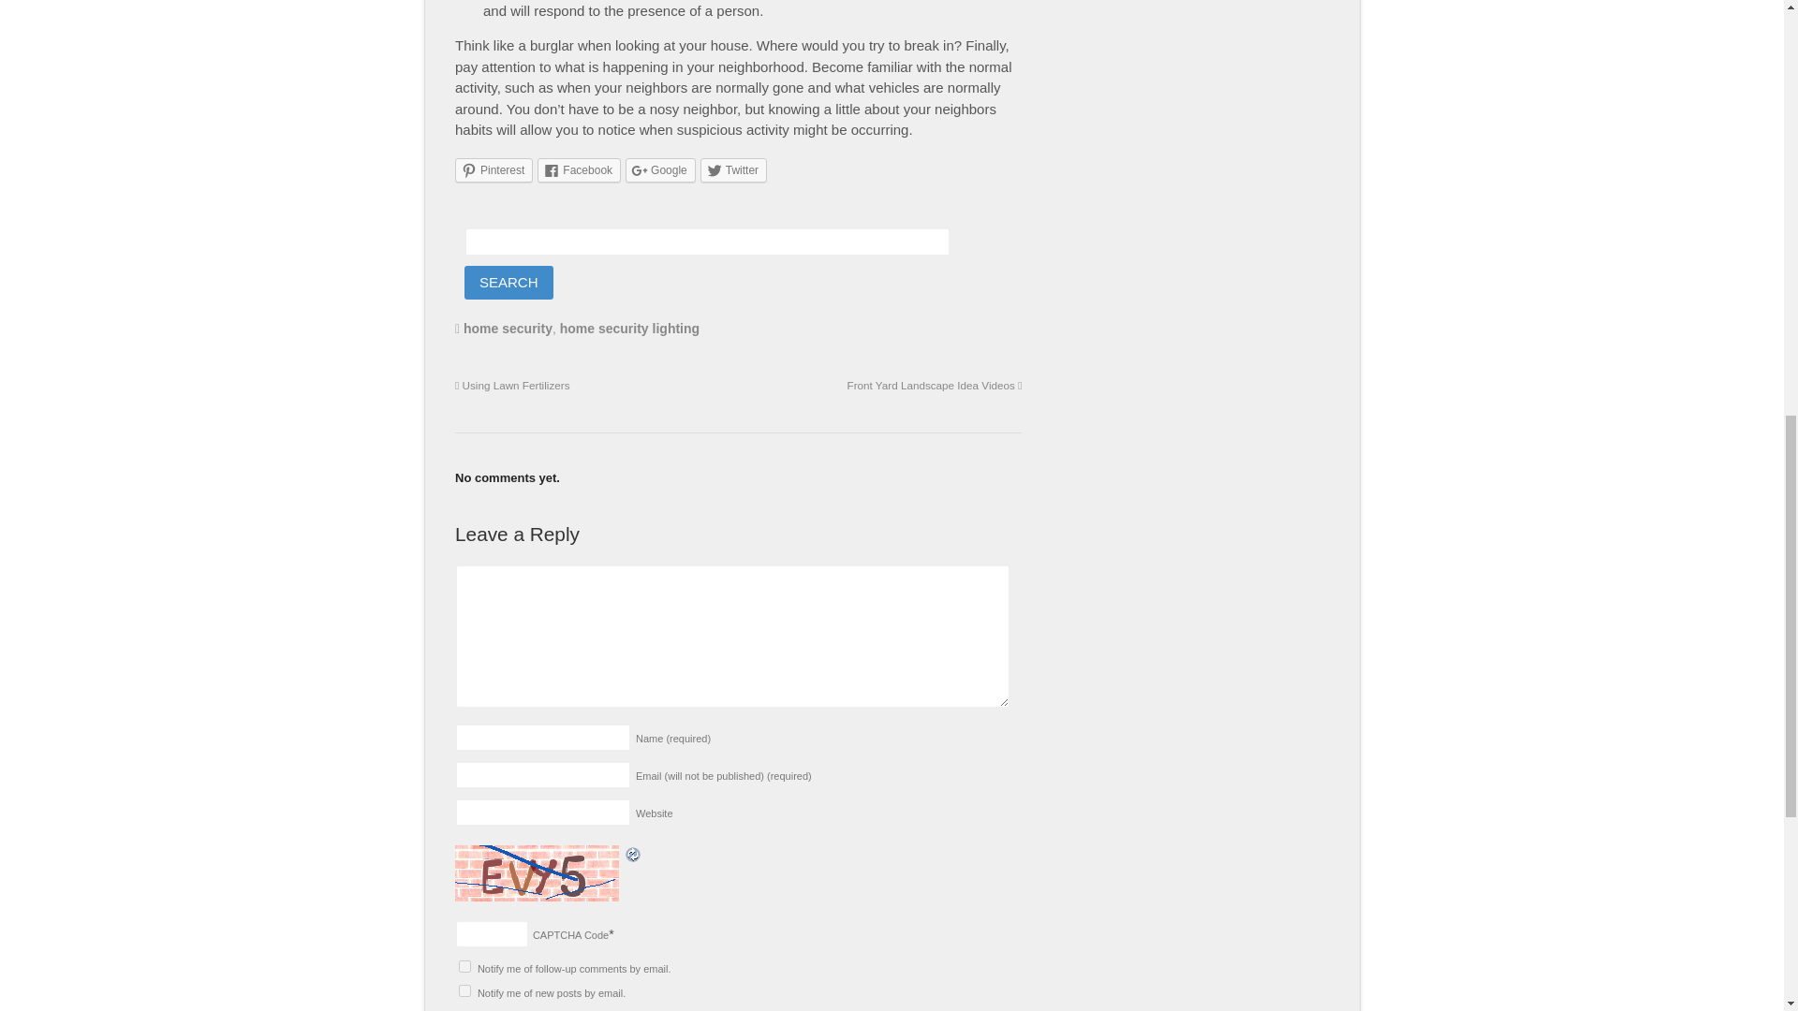  I want to click on Click to share on Pinterest, so click(493, 170).